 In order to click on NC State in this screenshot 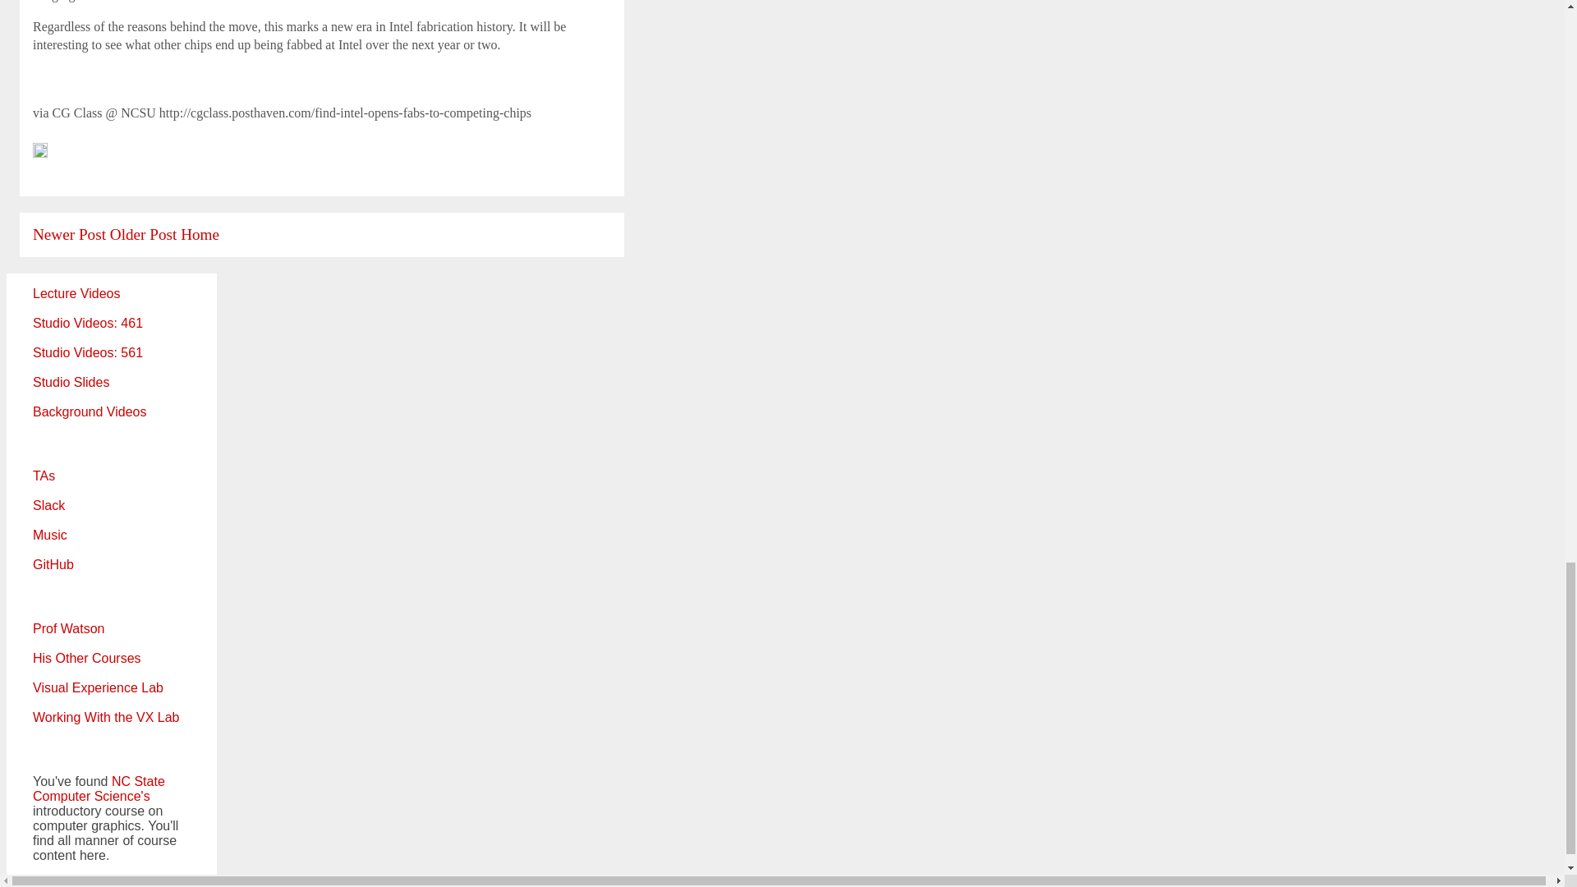, I will do `click(138, 781)`.